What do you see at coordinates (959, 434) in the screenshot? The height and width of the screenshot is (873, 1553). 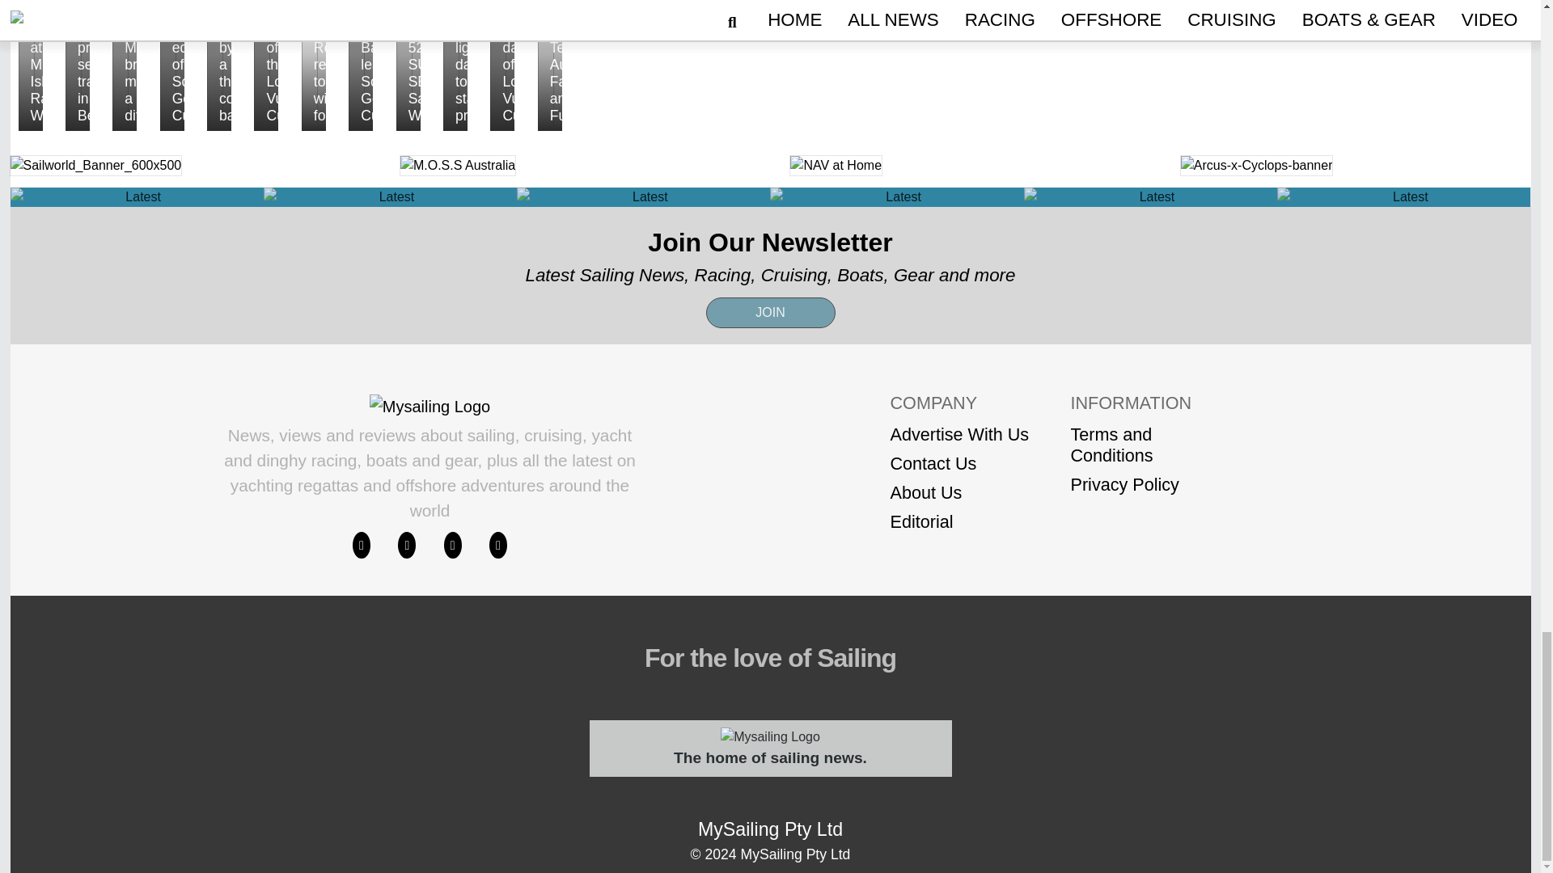 I see `Advertise With Us` at bounding box center [959, 434].